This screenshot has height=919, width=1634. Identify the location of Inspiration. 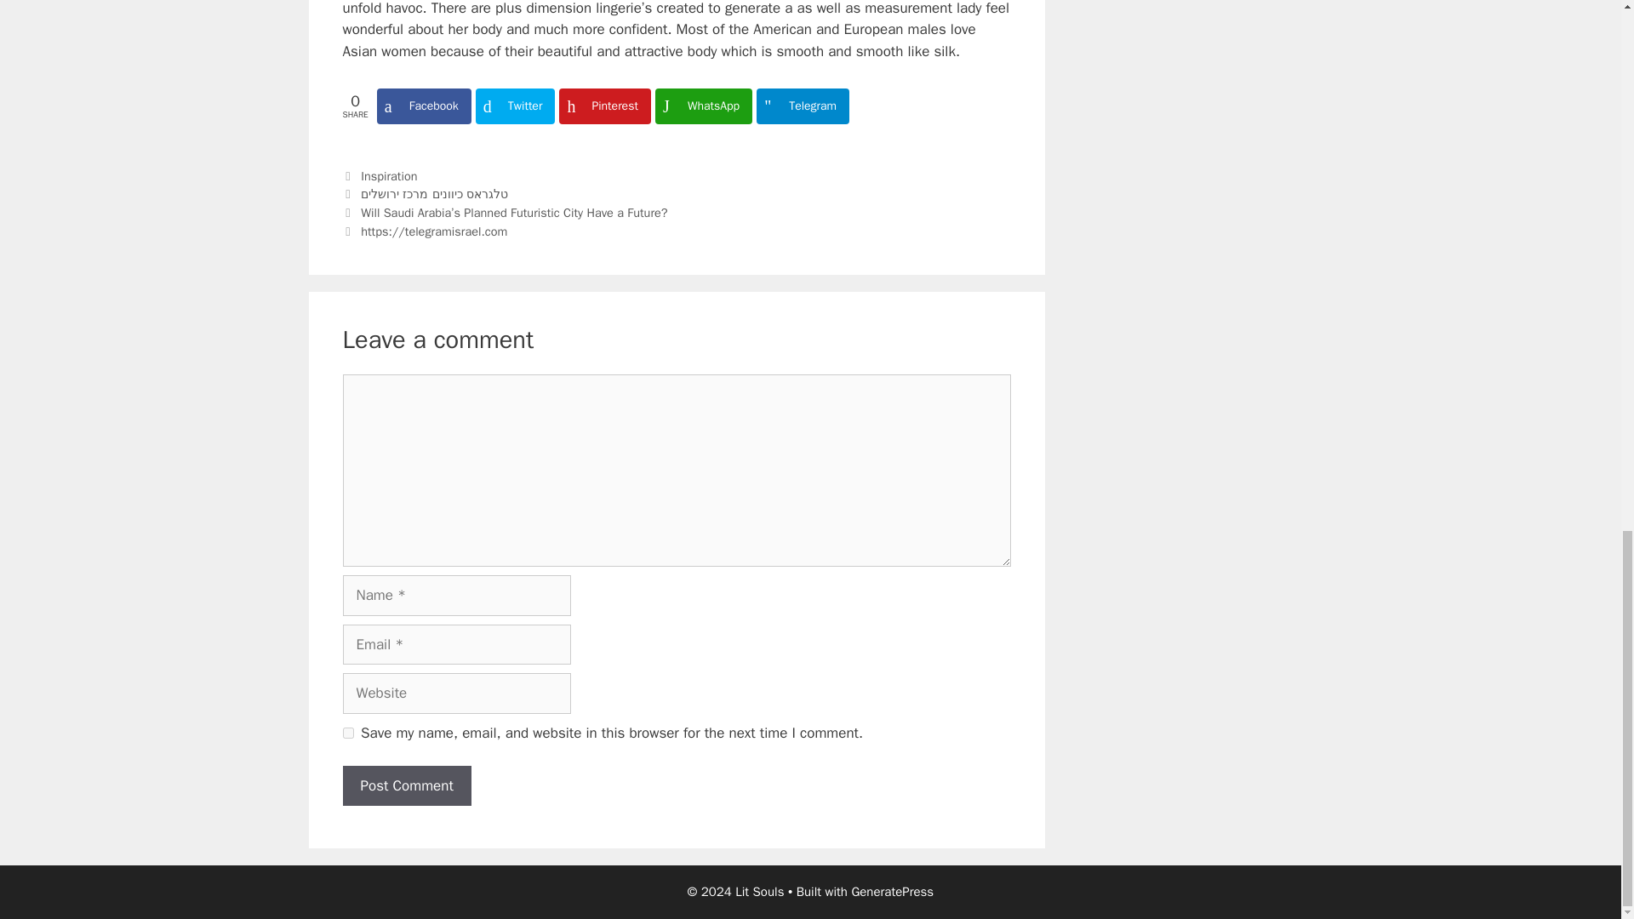
(388, 175).